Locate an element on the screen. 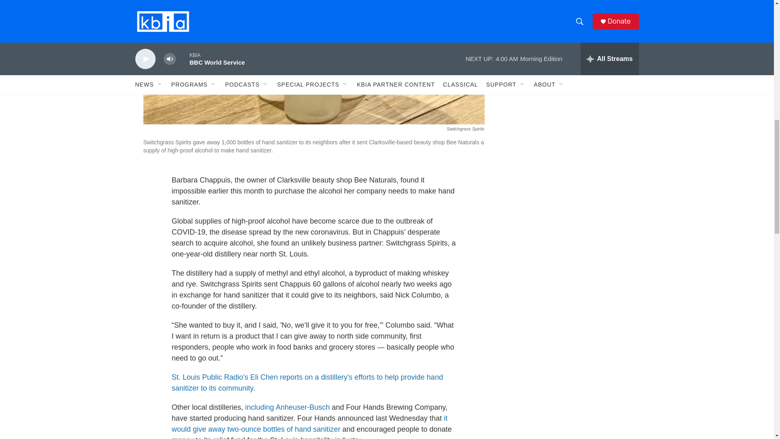 This screenshot has height=439, width=780. 3rd party ad content is located at coordinates (569, 9).